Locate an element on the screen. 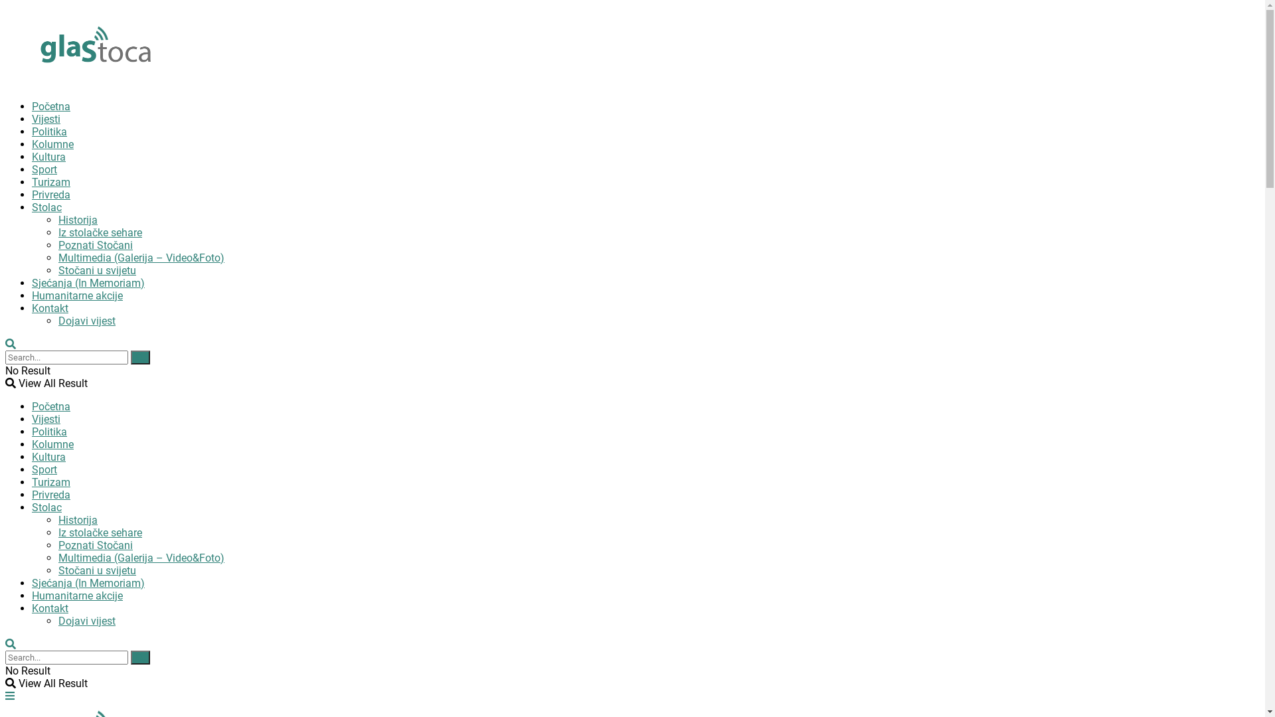 The height and width of the screenshot is (717, 1275). Kultura is located at coordinates (49, 457).